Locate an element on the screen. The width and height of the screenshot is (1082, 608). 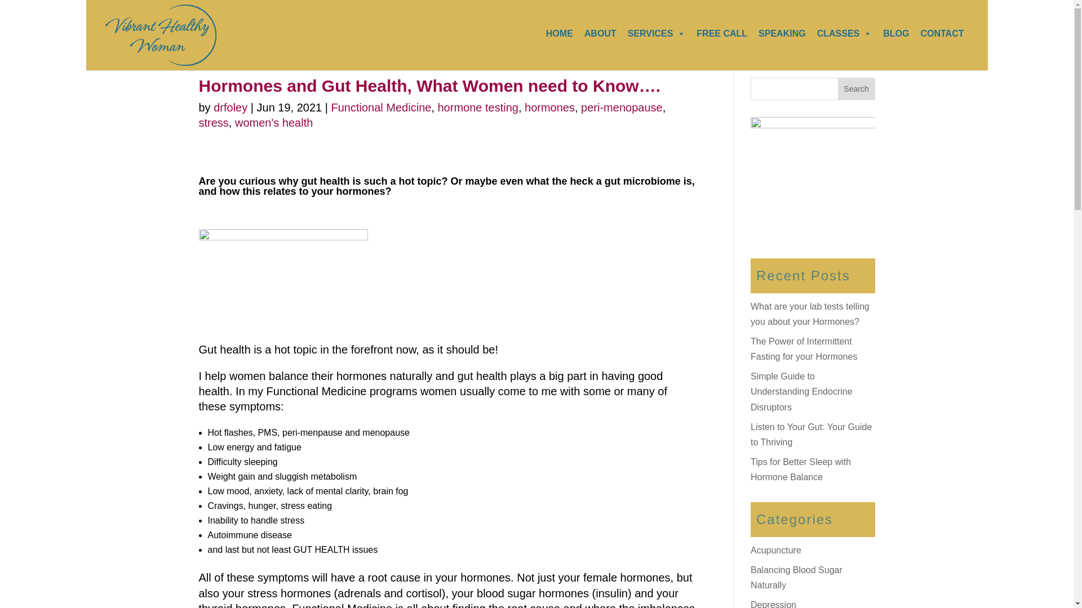
hormone testing is located at coordinates (477, 107).